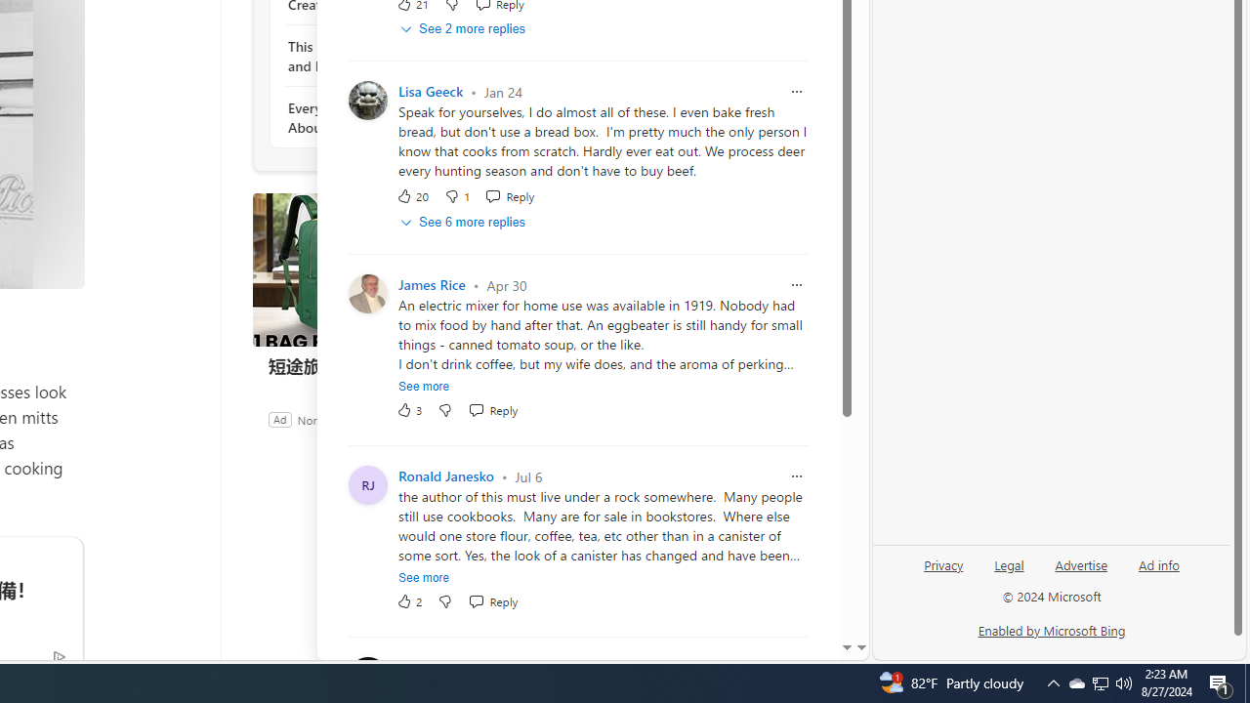  Describe the element at coordinates (410, 601) in the screenshot. I see `2 Like` at that location.